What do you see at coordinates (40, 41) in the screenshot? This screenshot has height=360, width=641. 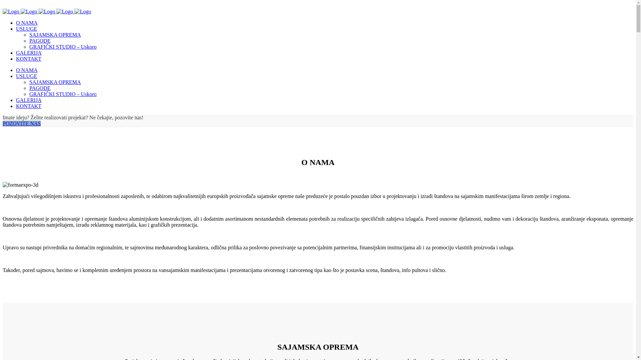 I see `PAGODE` at bounding box center [40, 41].